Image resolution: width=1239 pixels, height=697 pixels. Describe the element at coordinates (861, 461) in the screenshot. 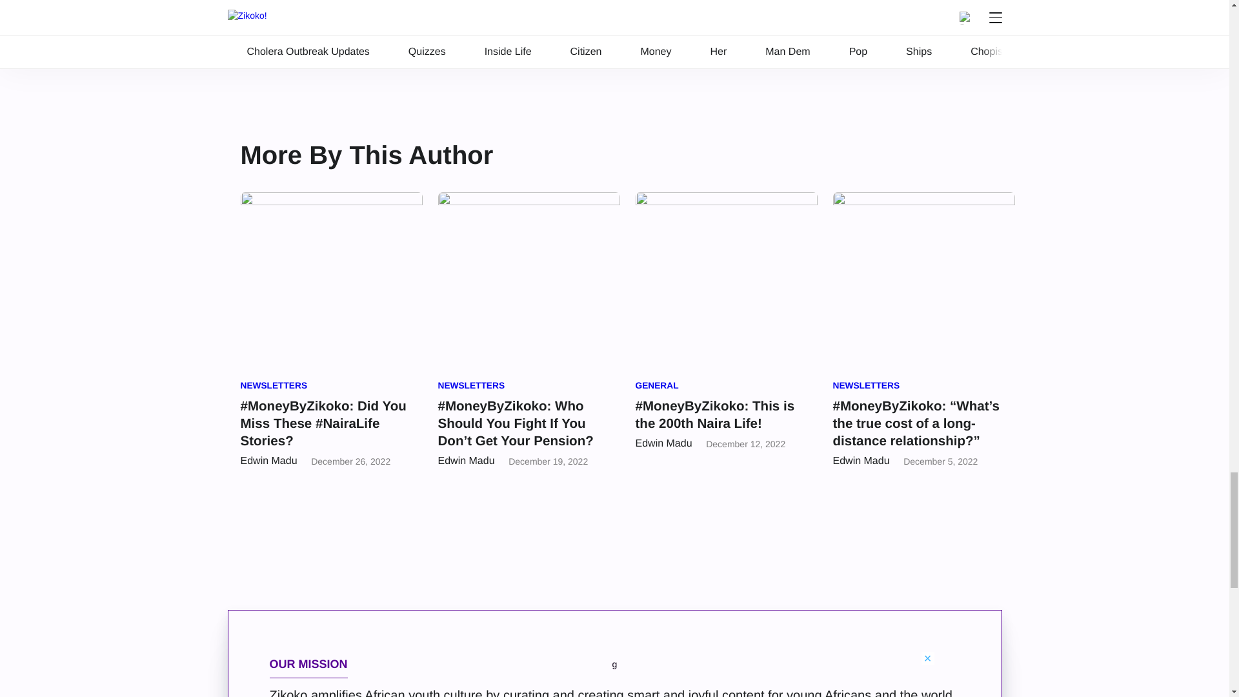

I see `Posts by Edwin Madu` at that location.